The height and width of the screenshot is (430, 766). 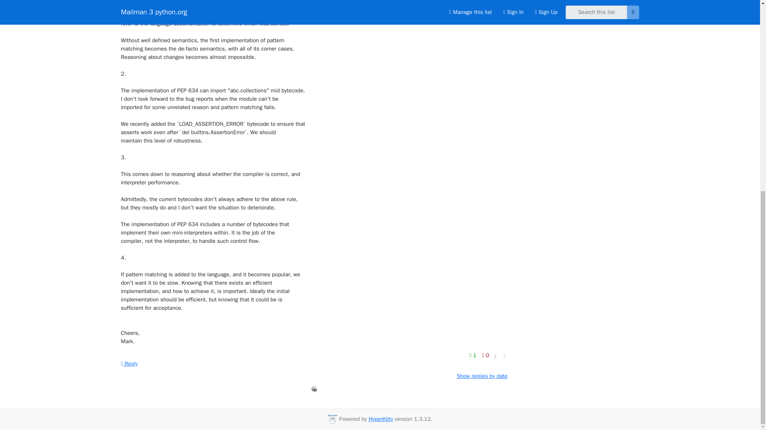 What do you see at coordinates (504, 356) in the screenshot?
I see `Permalink for this message` at bounding box center [504, 356].